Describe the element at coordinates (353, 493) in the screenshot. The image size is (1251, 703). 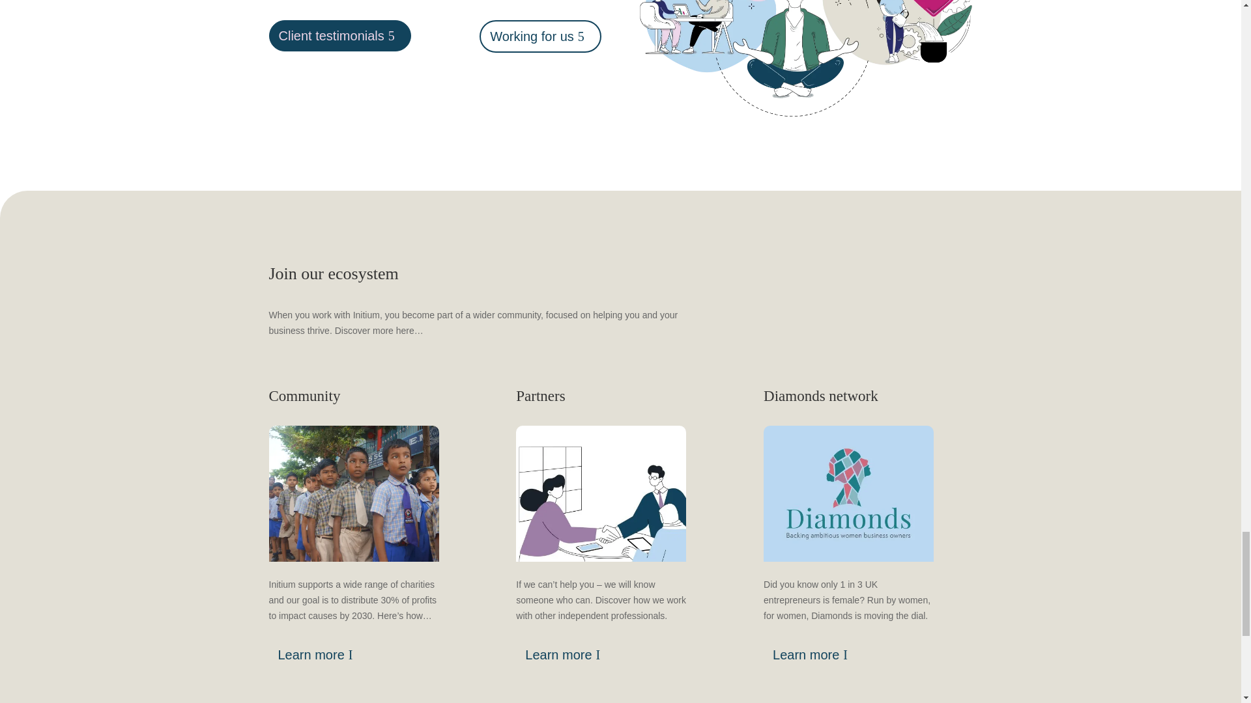
I see `St Mark's School` at that location.